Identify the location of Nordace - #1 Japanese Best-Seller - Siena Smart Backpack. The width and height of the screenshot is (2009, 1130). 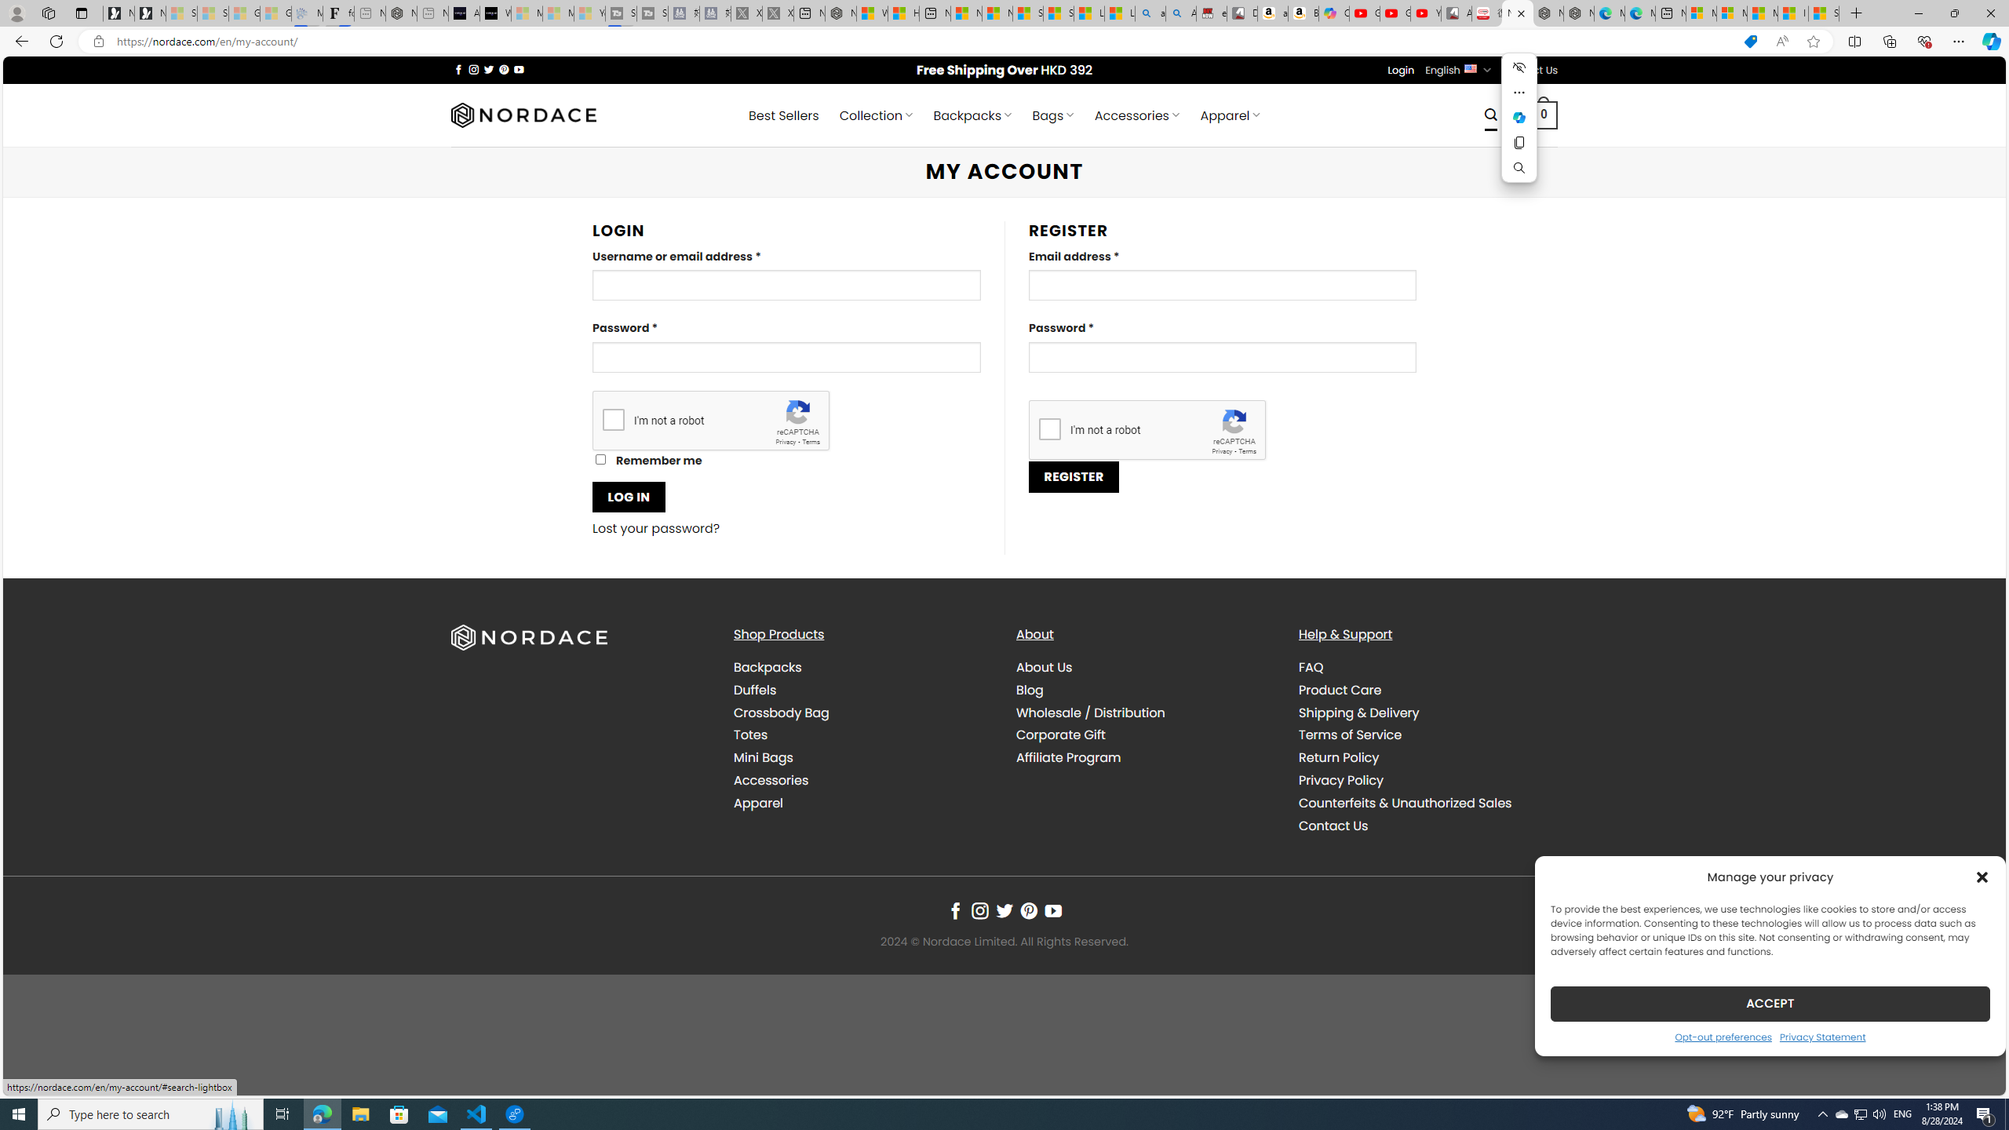
(402, 13).